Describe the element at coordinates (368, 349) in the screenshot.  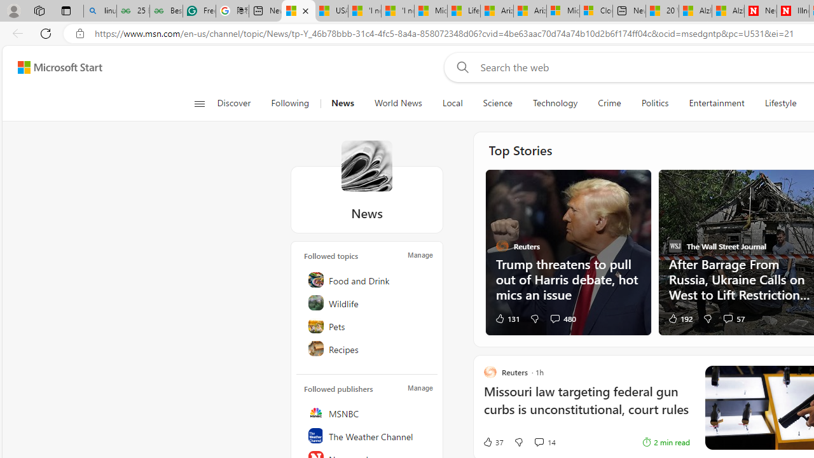
I see `Recipes` at that location.